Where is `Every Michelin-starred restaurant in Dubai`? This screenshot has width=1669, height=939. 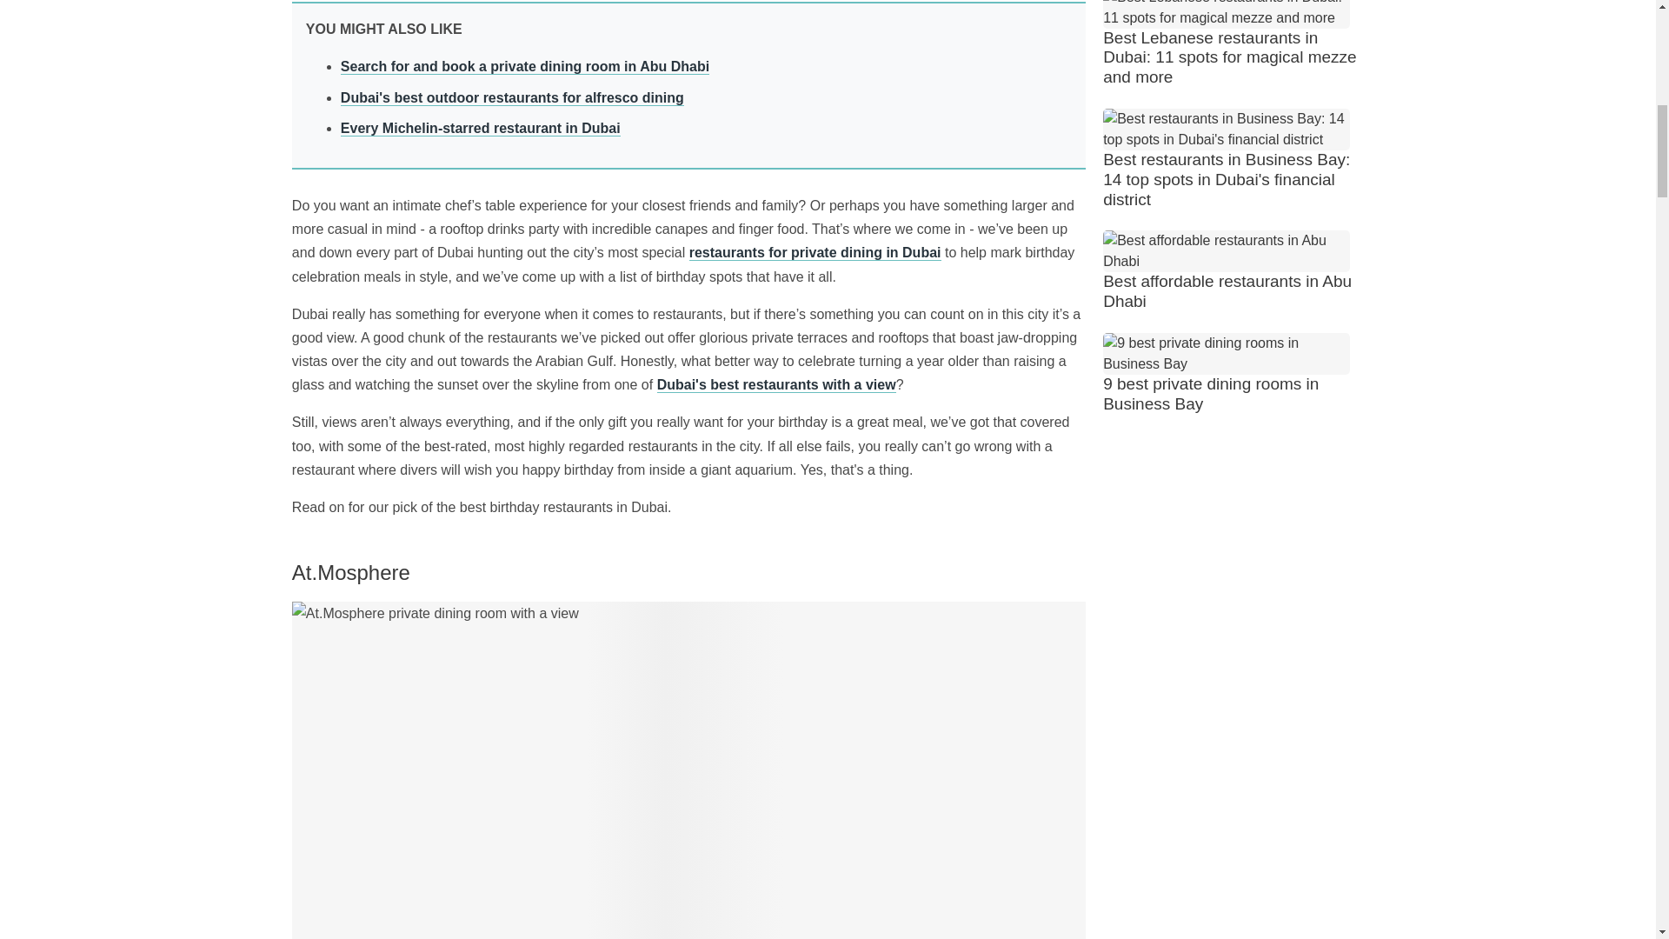
Every Michelin-starred restaurant in Dubai is located at coordinates (480, 128).